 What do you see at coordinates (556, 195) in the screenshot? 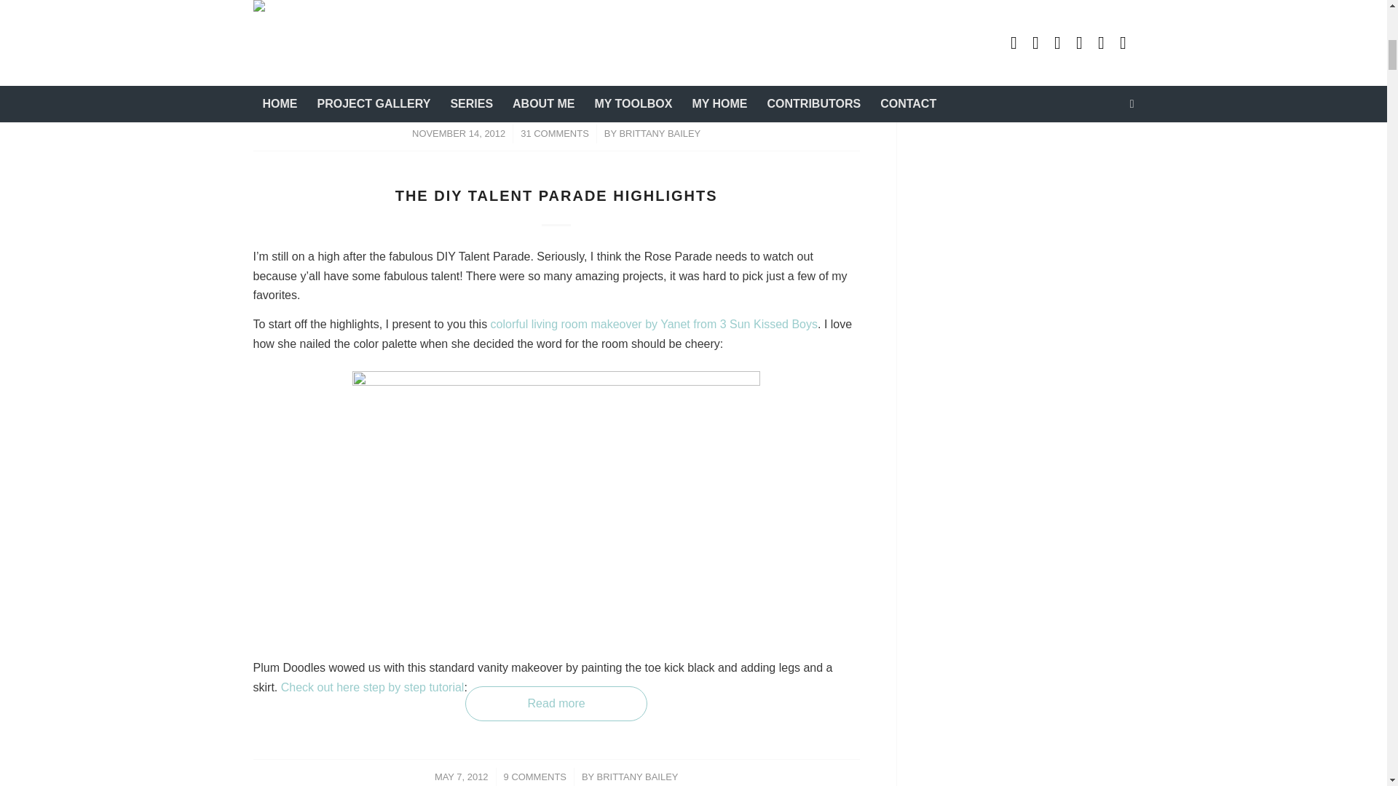
I see `Permanent Link: The DIY Talent Parade Highlights` at bounding box center [556, 195].